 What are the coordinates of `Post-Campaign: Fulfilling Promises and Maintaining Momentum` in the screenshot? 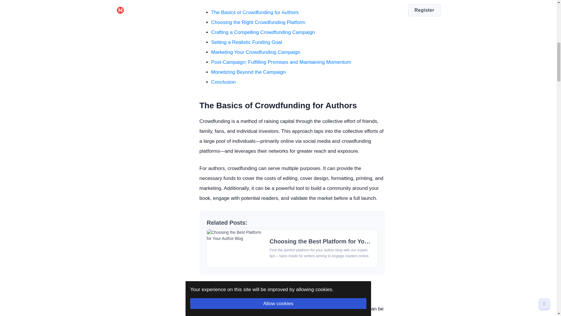 It's located at (281, 62).